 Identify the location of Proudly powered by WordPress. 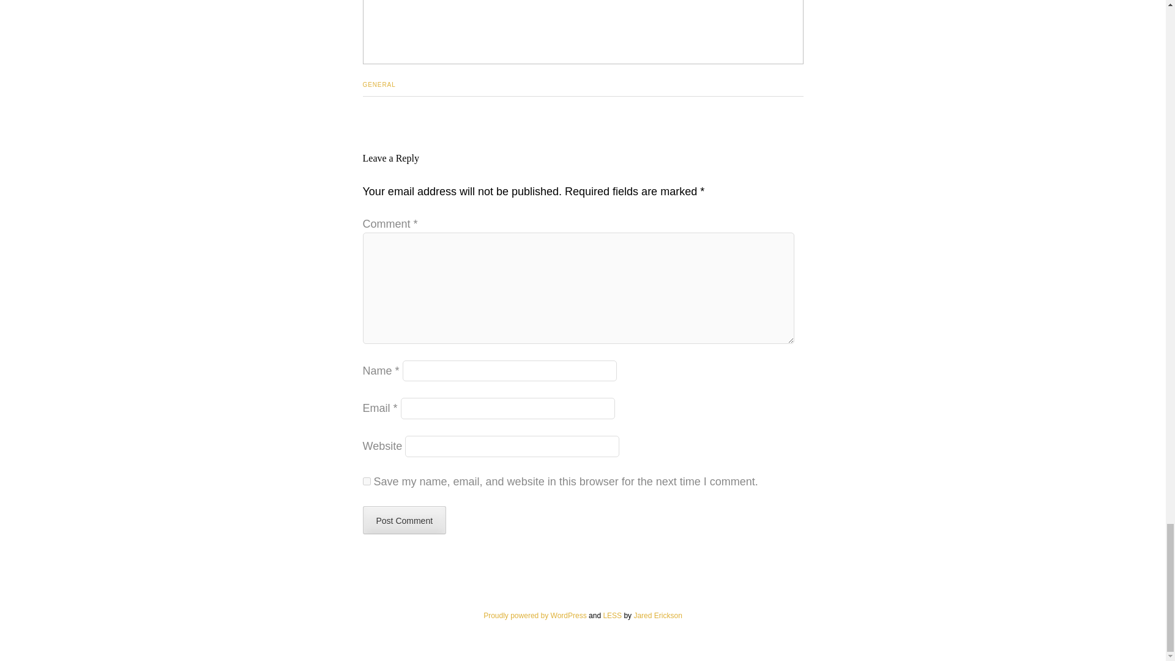
(535, 616).